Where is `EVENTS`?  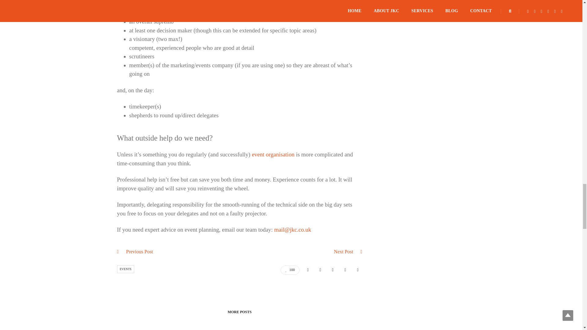
EVENTS is located at coordinates (125, 269).